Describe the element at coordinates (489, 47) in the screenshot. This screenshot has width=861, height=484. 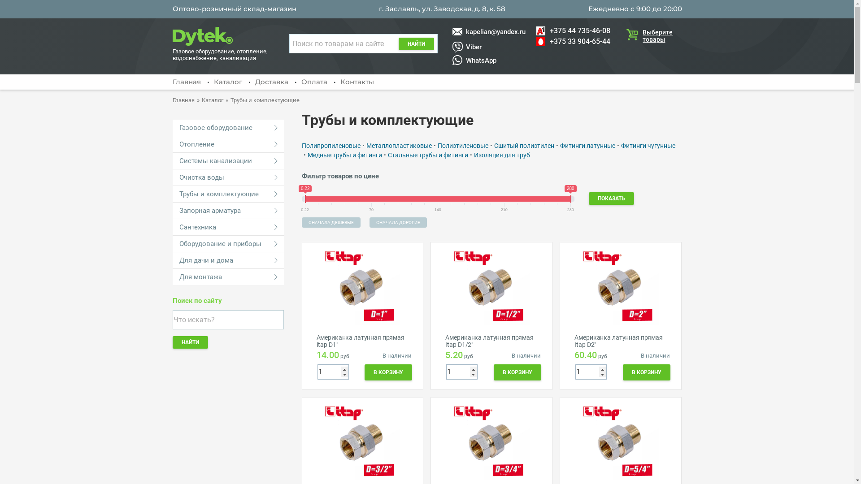
I see `Viber` at that location.